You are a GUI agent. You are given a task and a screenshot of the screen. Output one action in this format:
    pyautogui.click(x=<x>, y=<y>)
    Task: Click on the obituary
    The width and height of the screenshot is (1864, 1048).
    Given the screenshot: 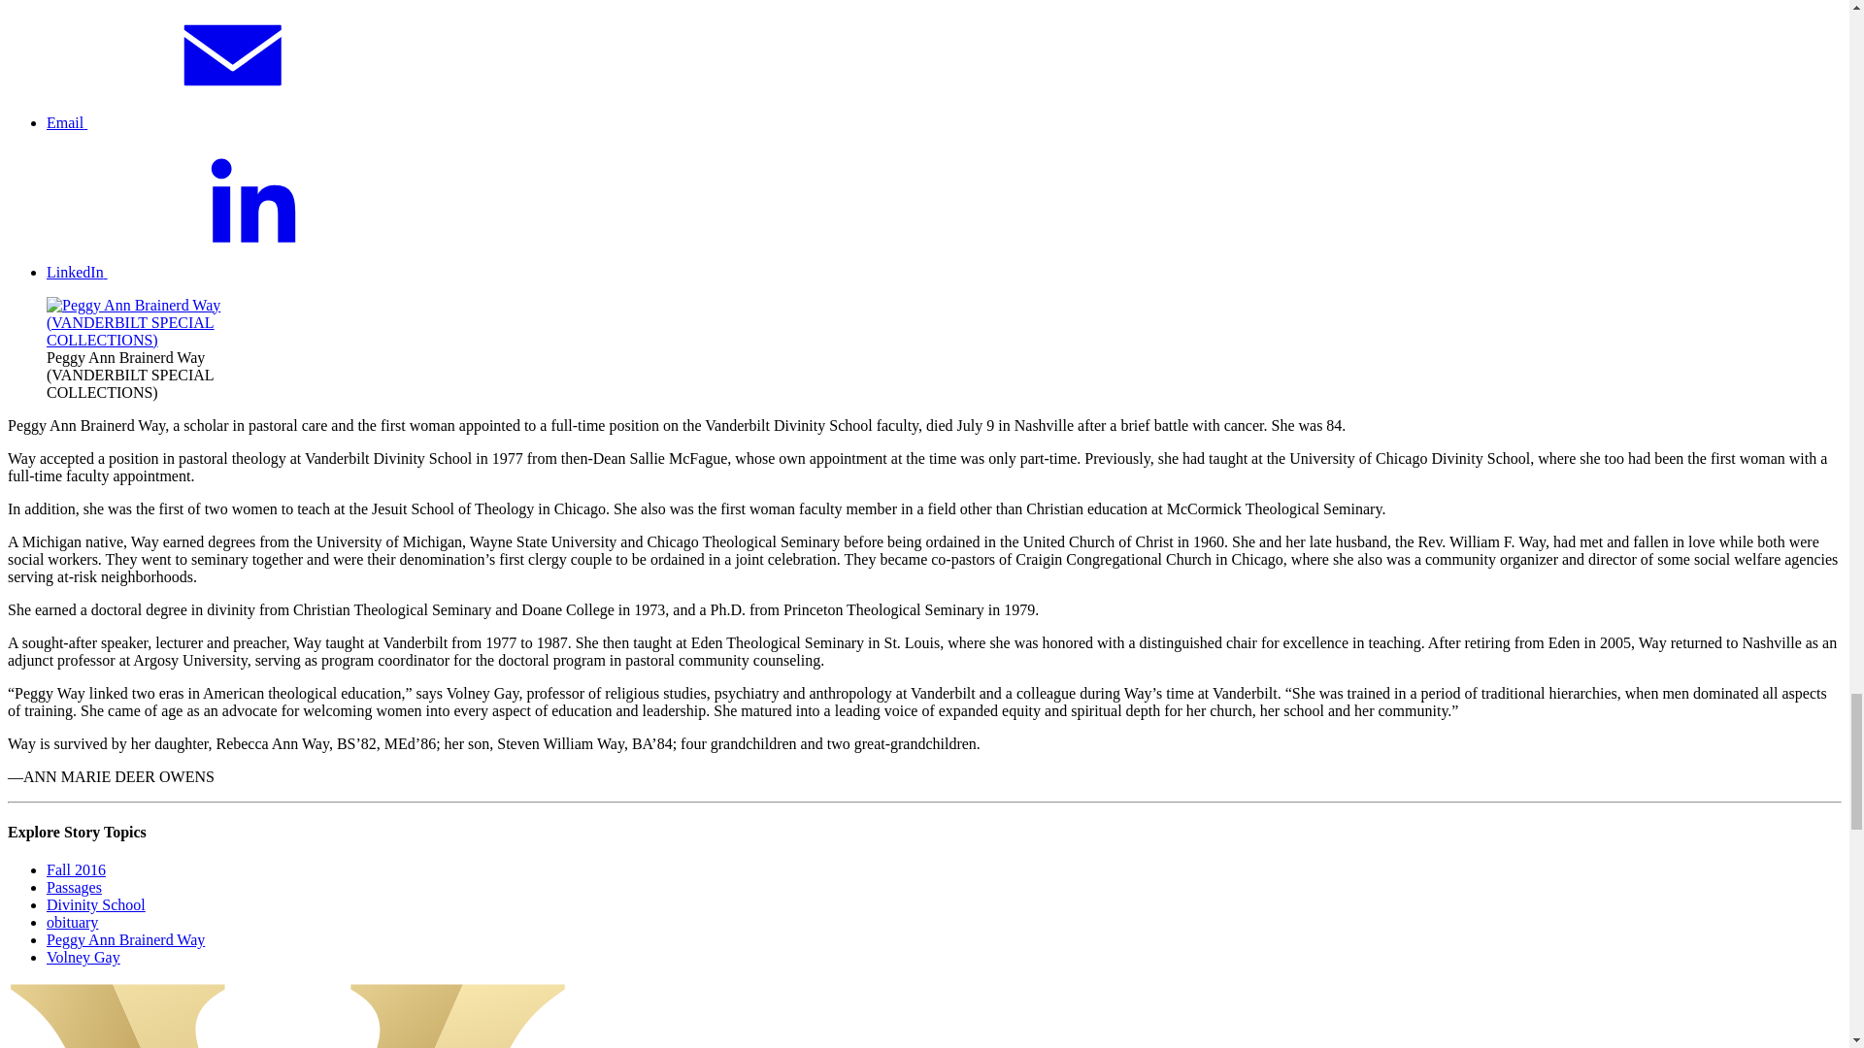 What is the action you would take?
    pyautogui.click(x=72, y=922)
    